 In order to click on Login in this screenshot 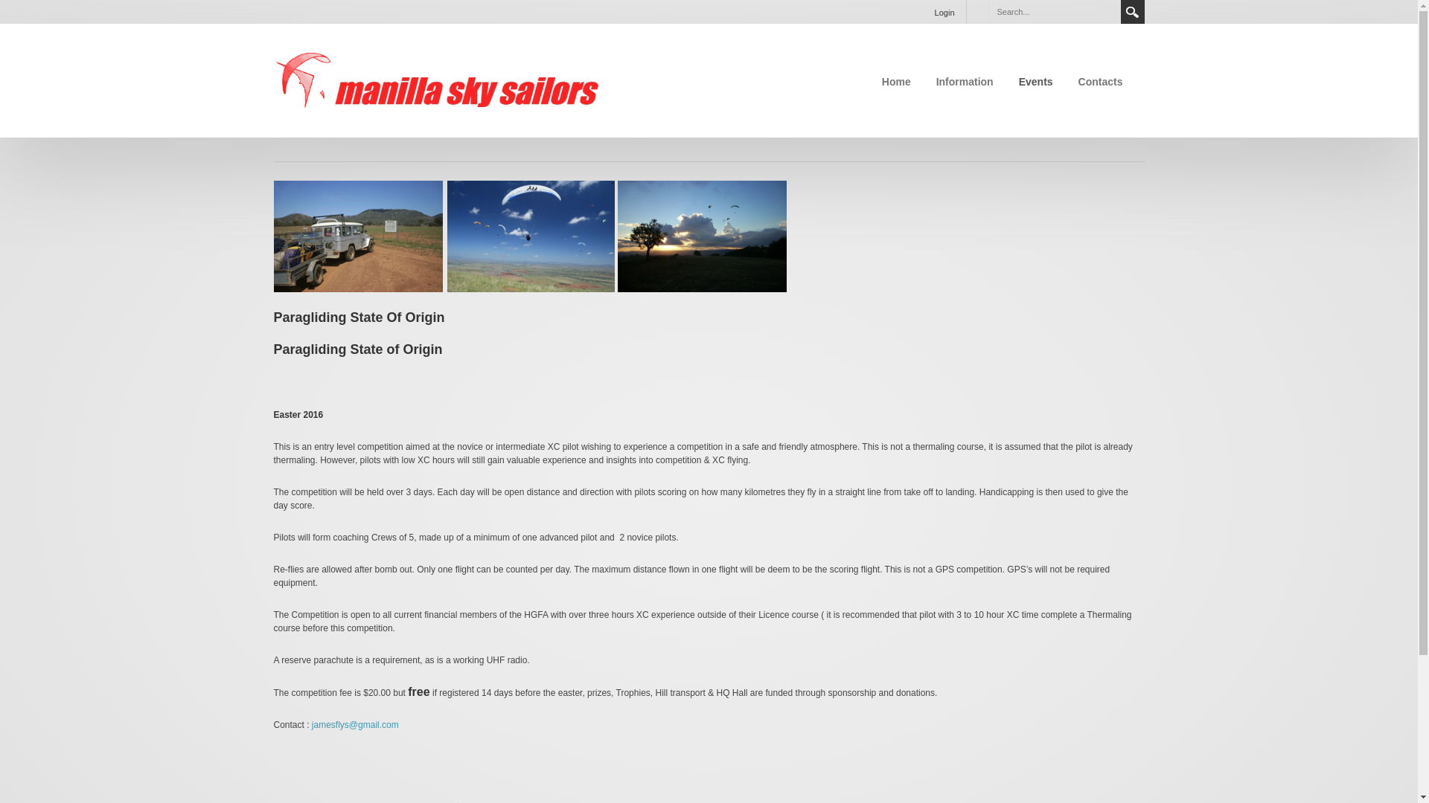, I will do `click(945, 12)`.